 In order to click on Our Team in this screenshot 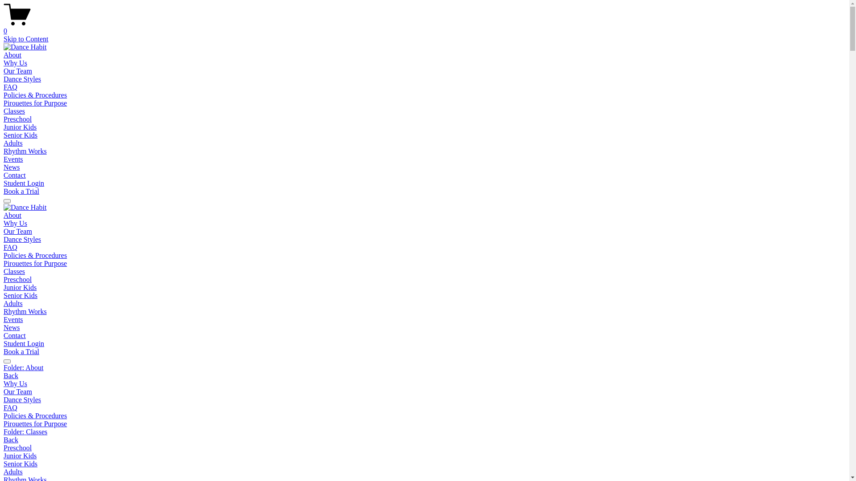, I will do `click(18, 71)`.